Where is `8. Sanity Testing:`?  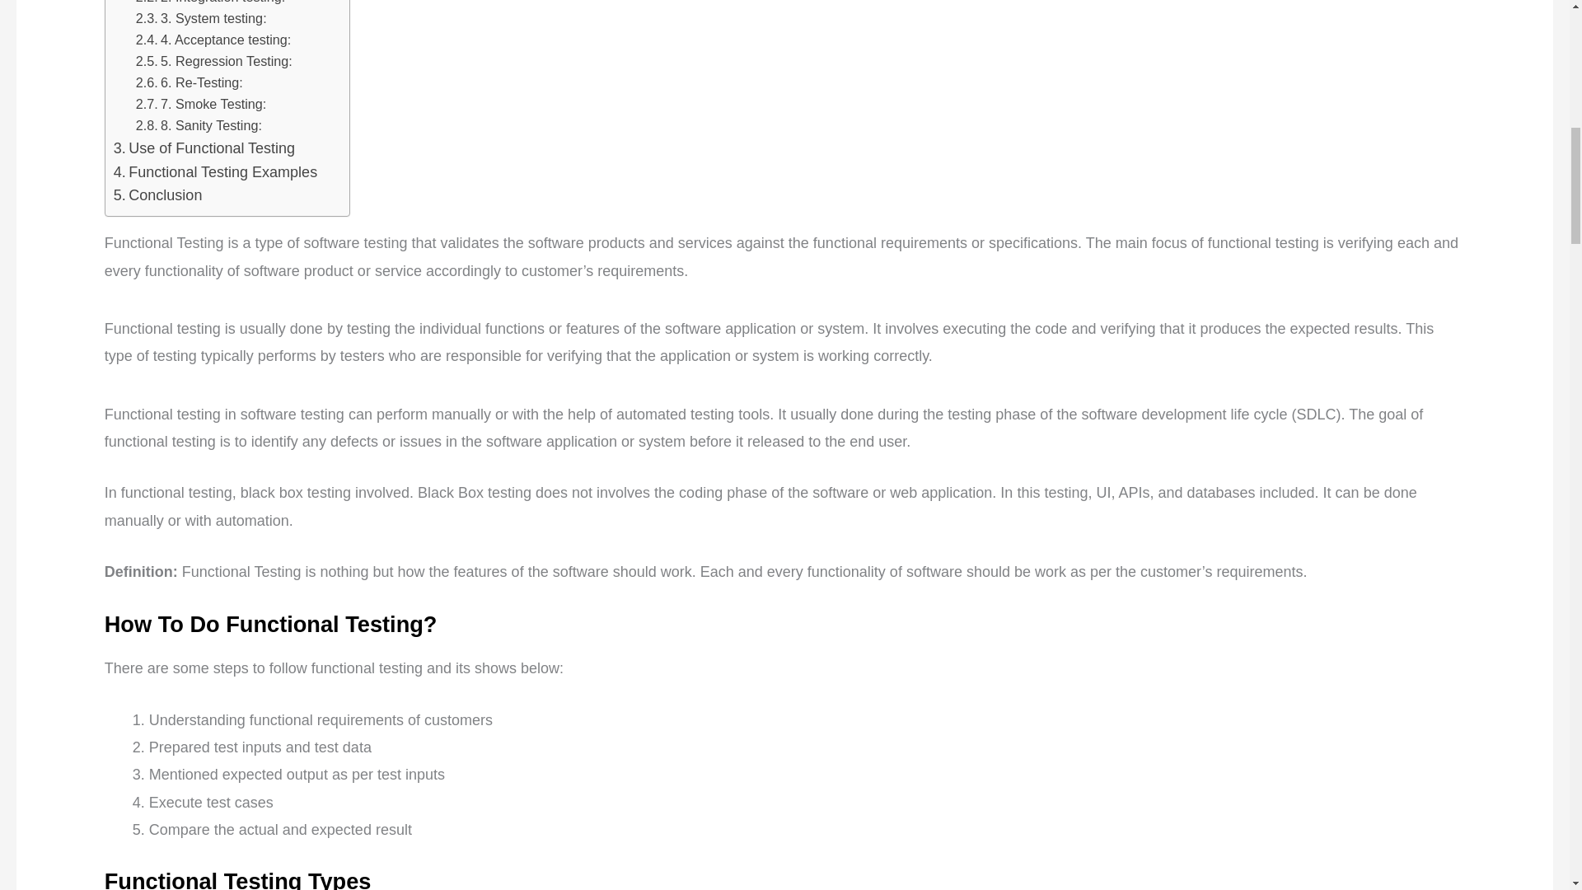
8. Sanity Testing: is located at coordinates (199, 126).